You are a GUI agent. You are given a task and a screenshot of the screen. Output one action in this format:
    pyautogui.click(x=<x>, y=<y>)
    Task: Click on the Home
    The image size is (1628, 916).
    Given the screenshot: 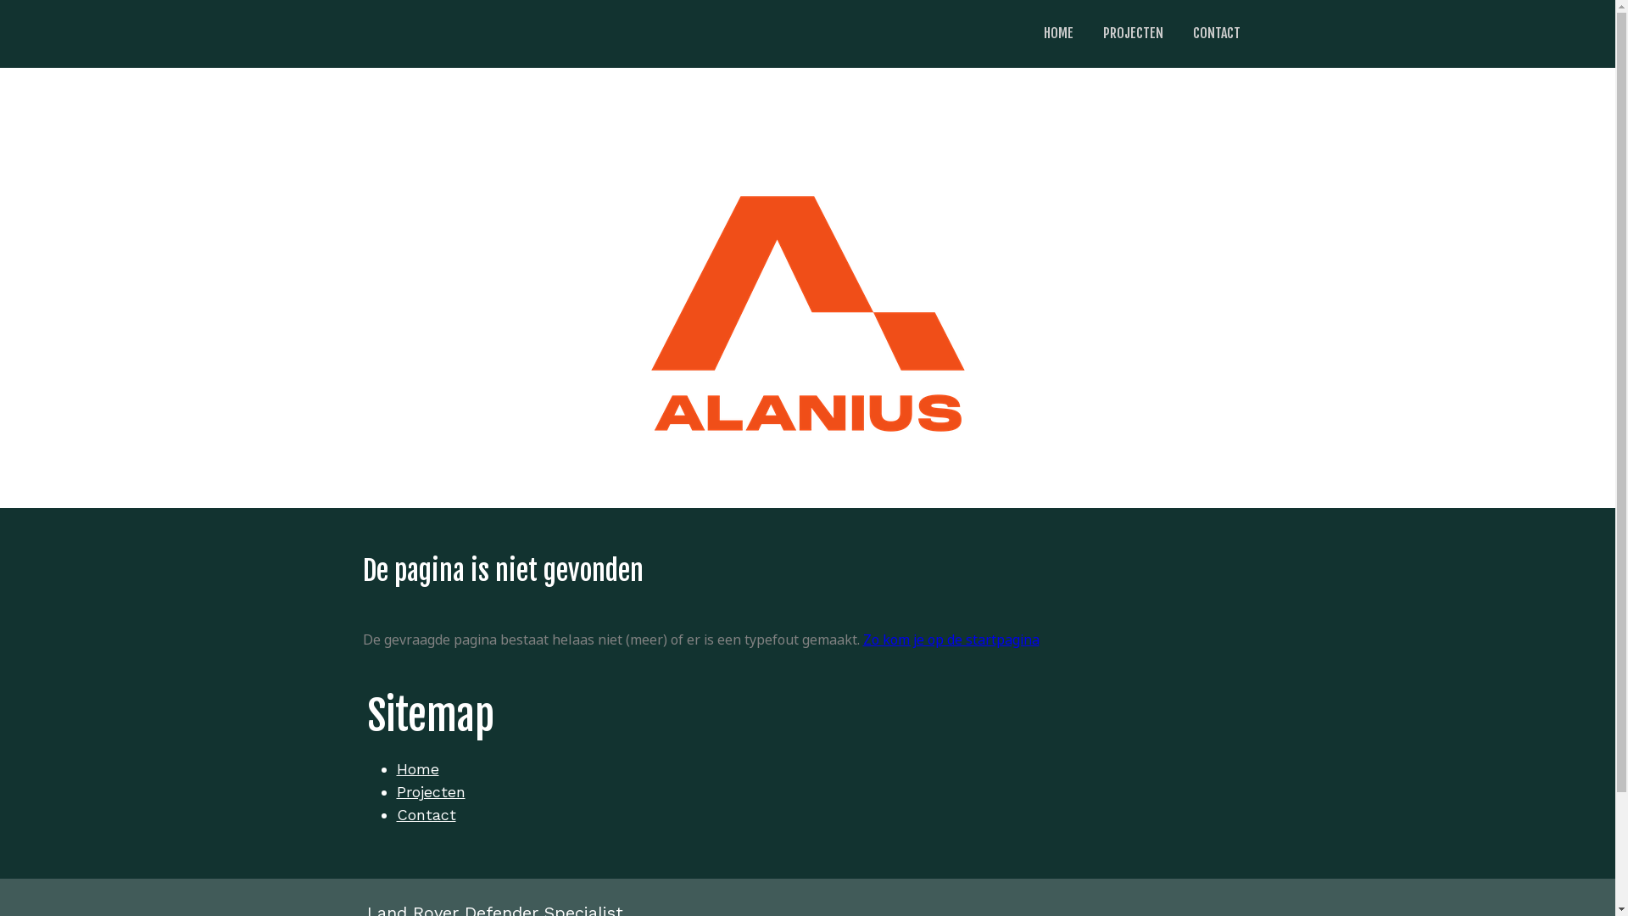 What is the action you would take?
    pyautogui.click(x=418, y=768)
    